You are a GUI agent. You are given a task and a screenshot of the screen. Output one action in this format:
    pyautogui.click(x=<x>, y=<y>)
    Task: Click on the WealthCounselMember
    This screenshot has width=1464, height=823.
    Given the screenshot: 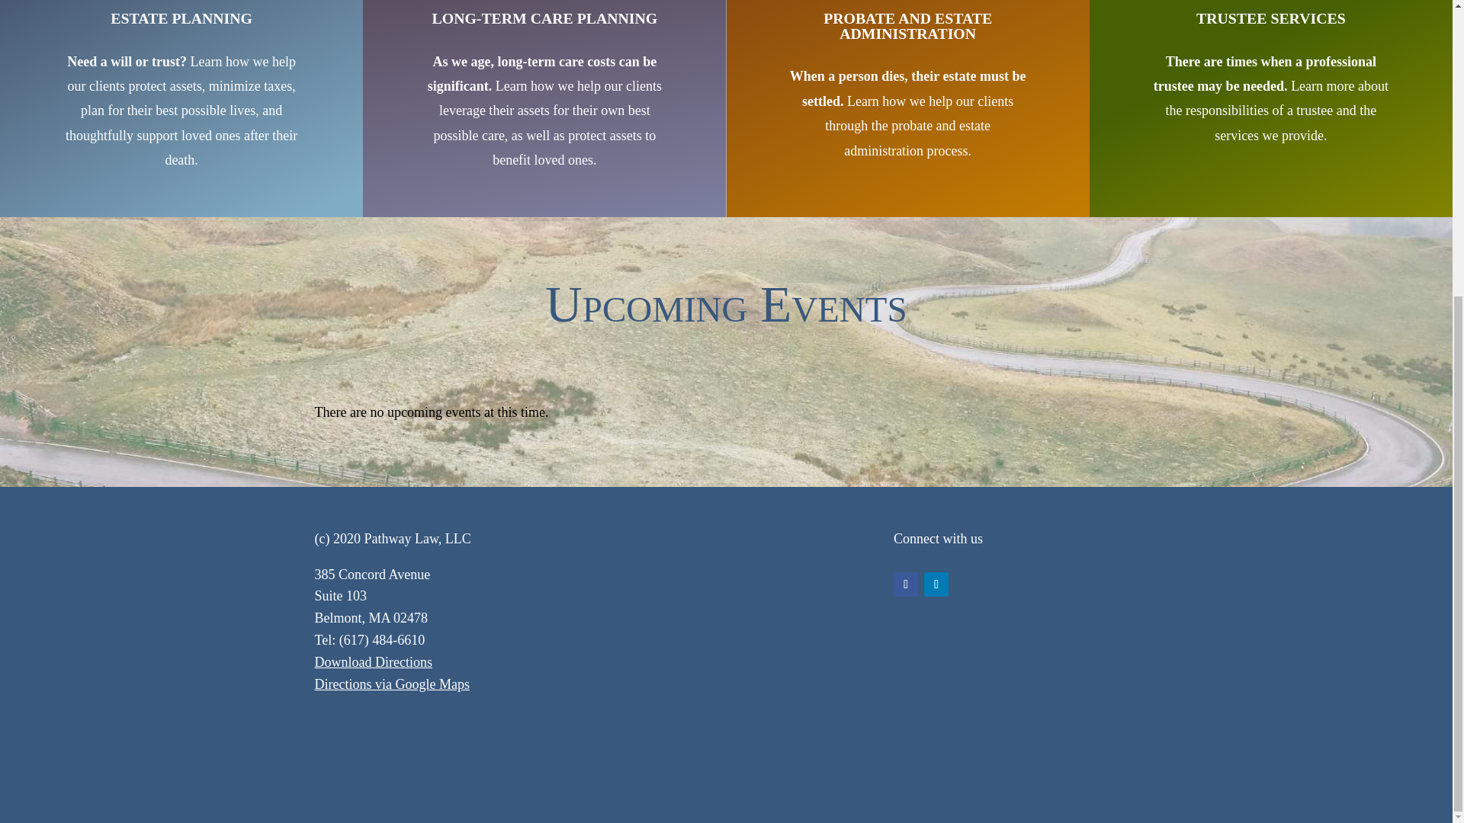 What is the action you would take?
    pyautogui.click(x=400, y=745)
    